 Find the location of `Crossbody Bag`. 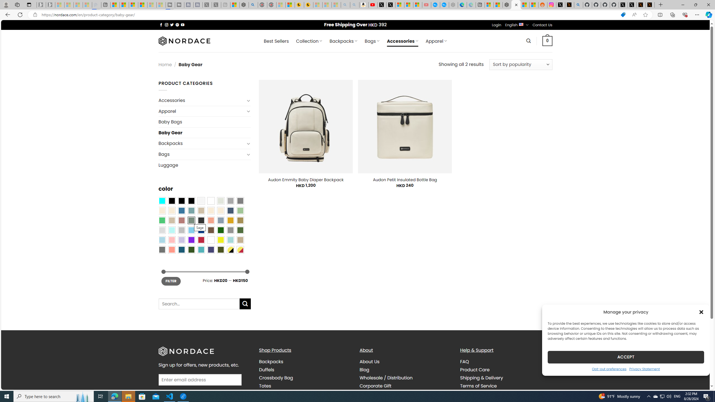

Crossbody Bag is located at coordinates (305, 378).